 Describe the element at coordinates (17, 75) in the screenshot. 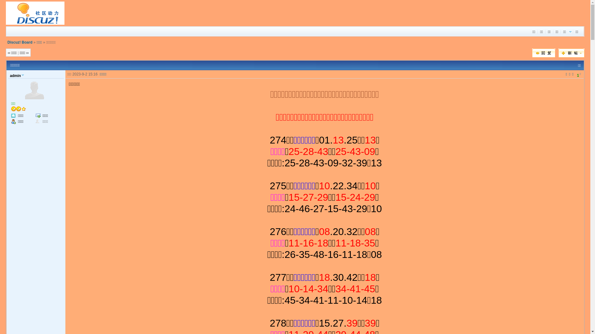

I see `admin` at that location.